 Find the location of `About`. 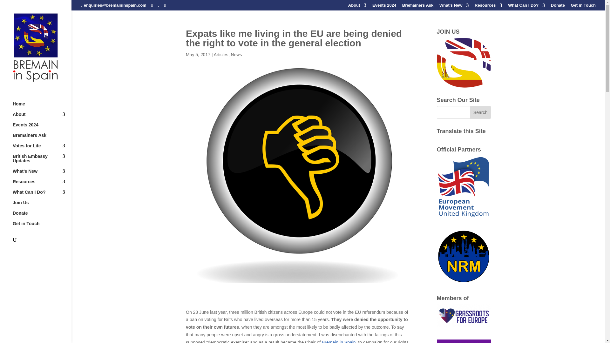

About is located at coordinates (357, 7).